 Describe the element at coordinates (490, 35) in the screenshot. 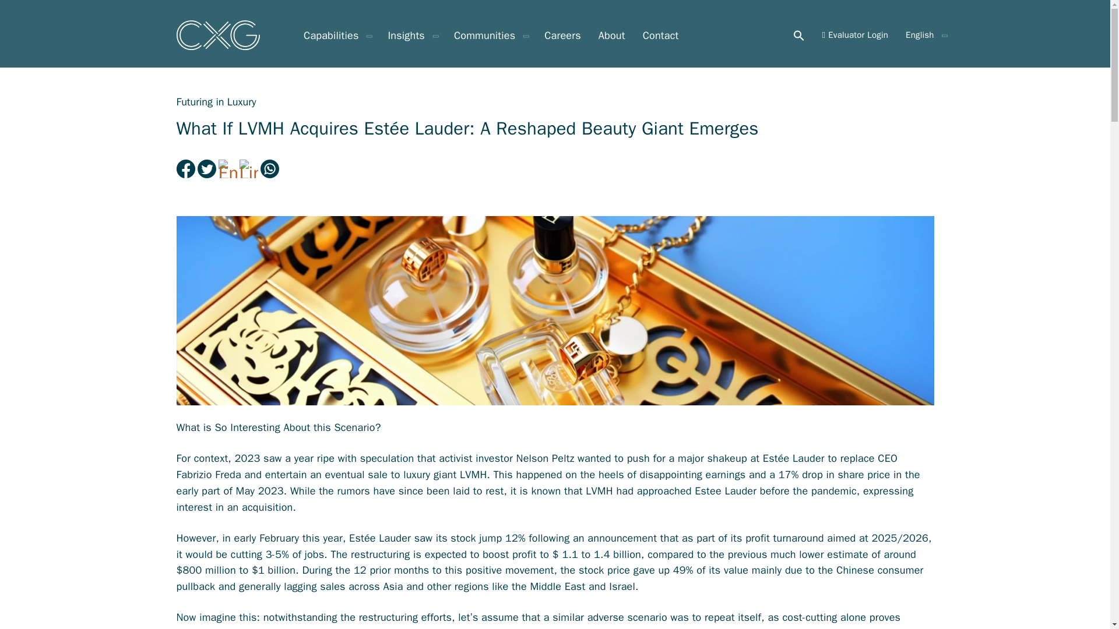

I see `Communities` at that location.